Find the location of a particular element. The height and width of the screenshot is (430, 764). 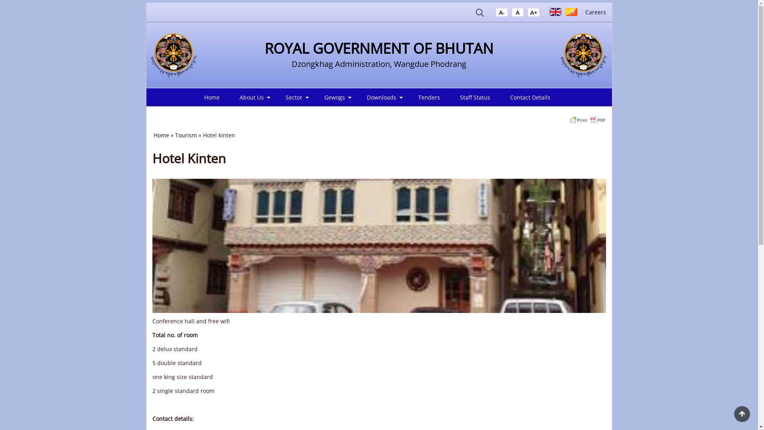

Sector is located at coordinates (295, 97).